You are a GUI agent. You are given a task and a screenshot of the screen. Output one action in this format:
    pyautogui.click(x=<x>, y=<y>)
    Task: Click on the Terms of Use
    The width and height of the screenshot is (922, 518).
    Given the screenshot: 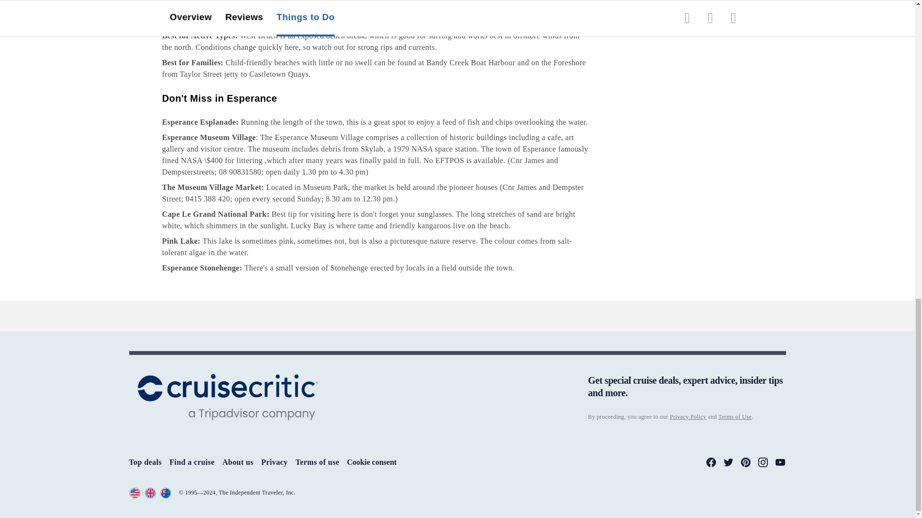 What is the action you would take?
    pyautogui.click(x=735, y=416)
    